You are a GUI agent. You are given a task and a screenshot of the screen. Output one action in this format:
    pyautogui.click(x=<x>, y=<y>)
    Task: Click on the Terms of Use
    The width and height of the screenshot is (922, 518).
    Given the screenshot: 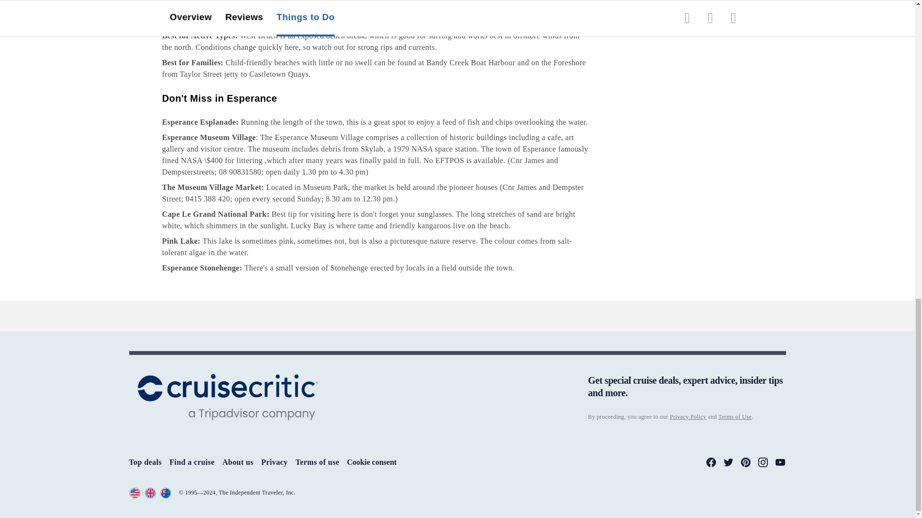 What is the action you would take?
    pyautogui.click(x=735, y=416)
    